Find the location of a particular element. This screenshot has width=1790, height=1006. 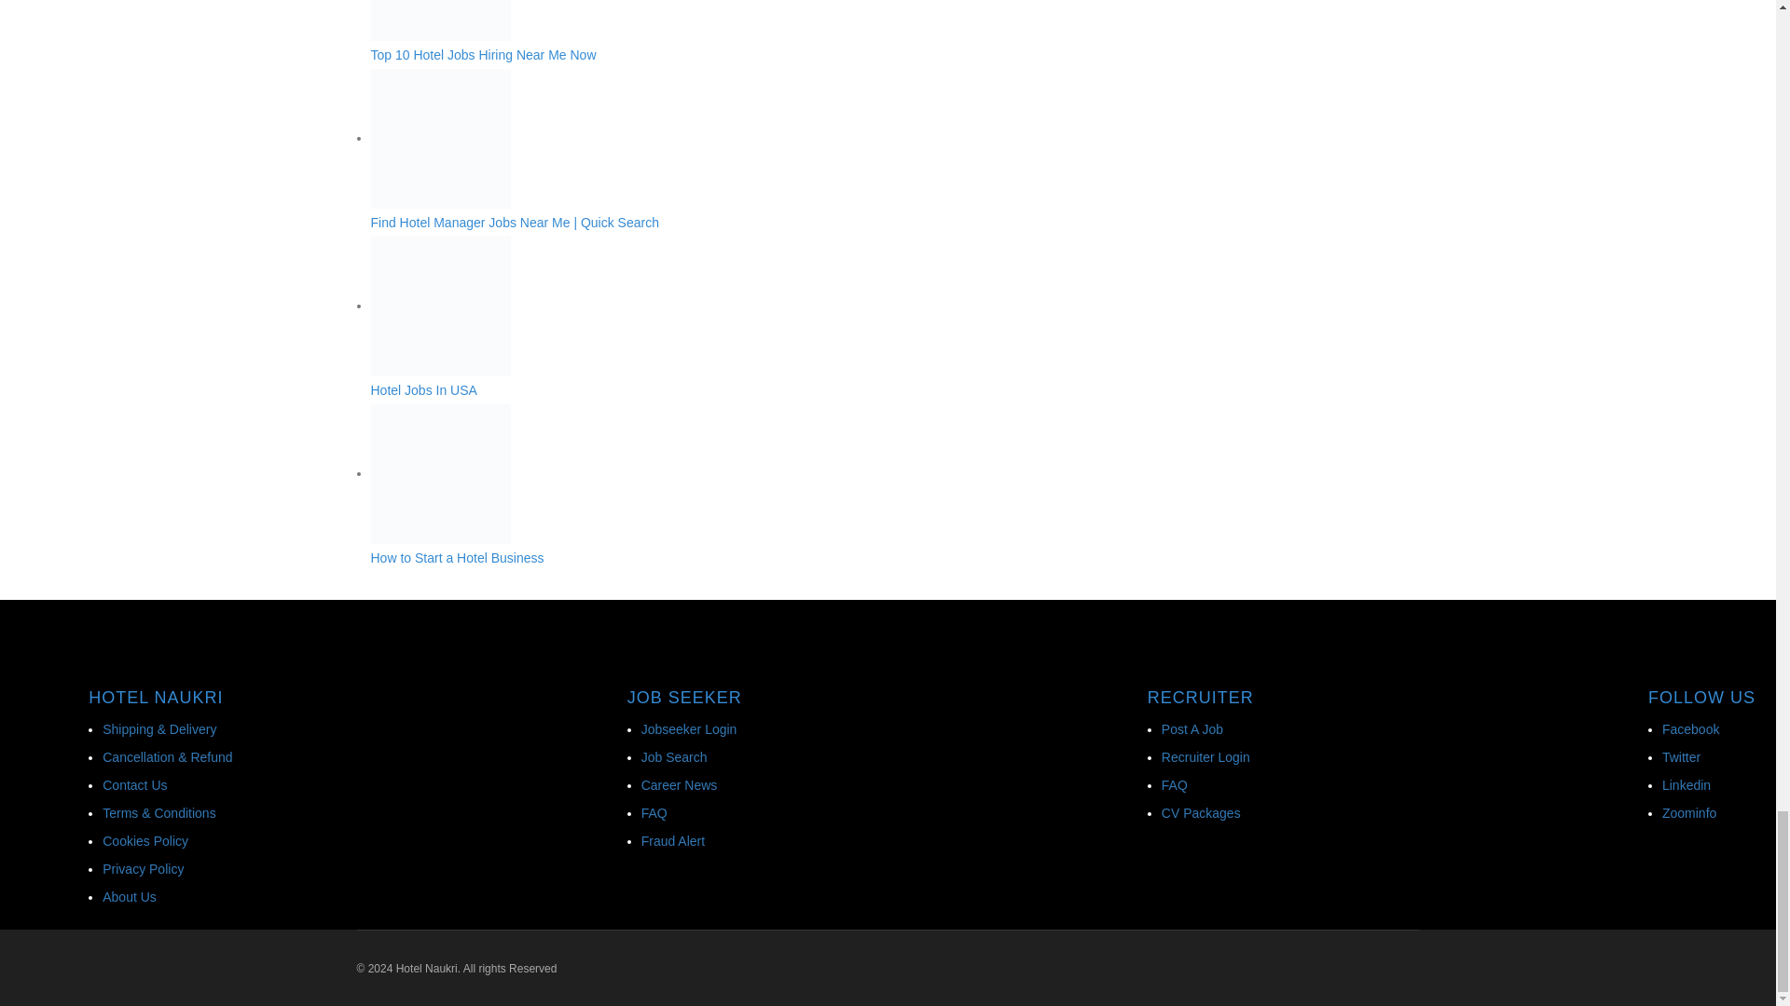

Cookies Policy is located at coordinates (145, 841).